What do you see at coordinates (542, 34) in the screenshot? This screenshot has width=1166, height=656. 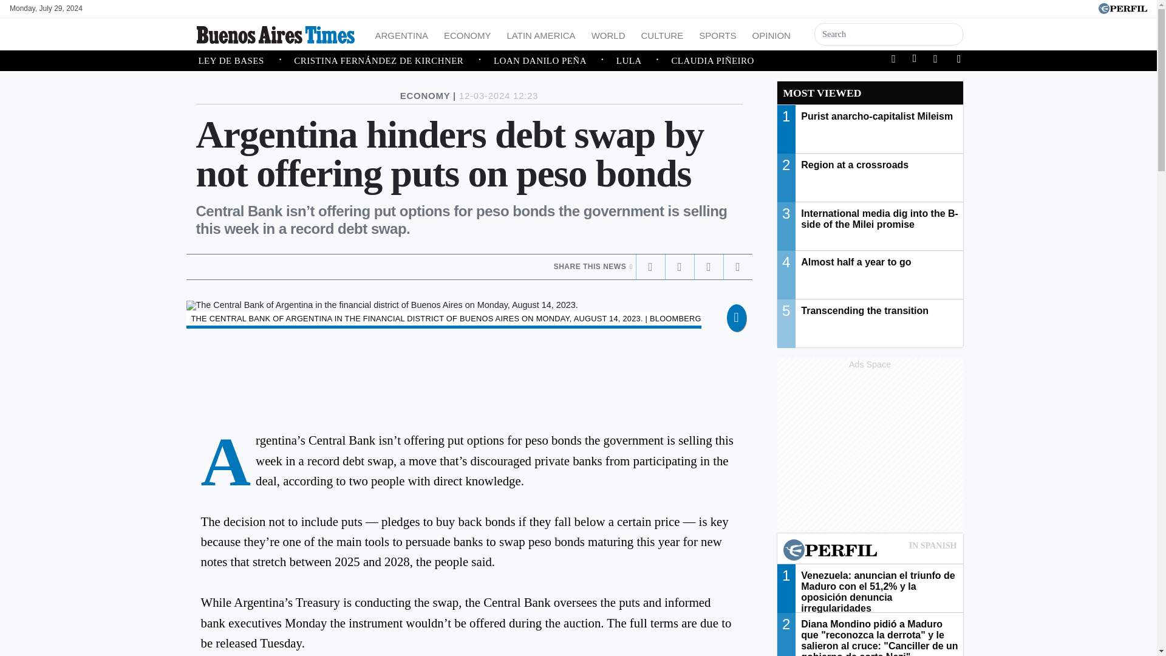 I see `Latin America` at bounding box center [542, 34].